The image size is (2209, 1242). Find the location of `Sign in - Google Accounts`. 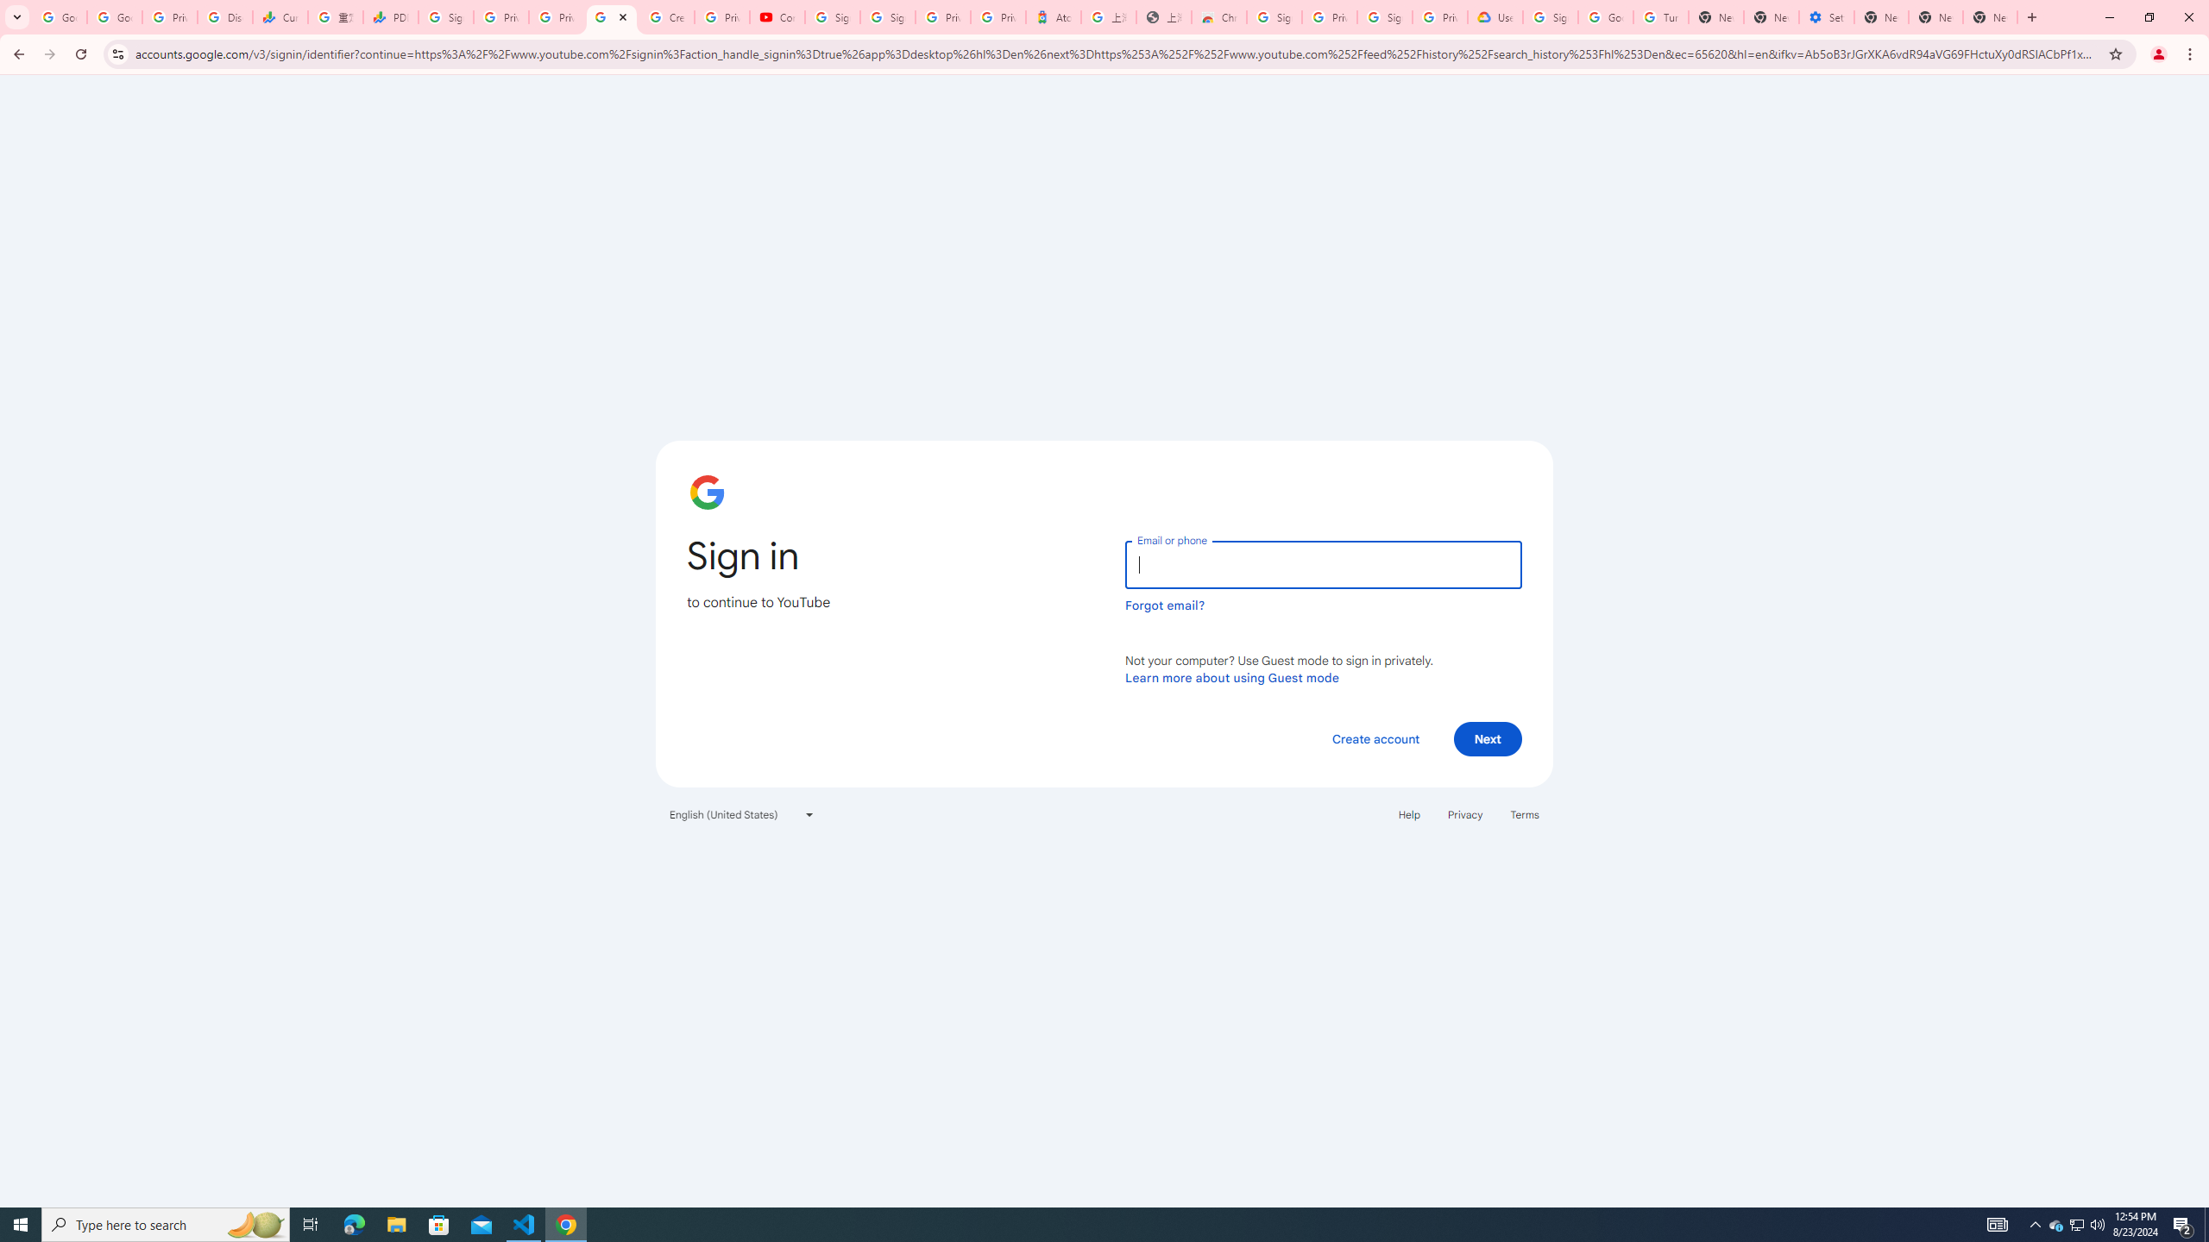

Sign in - Google Accounts is located at coordinates (888, 17).